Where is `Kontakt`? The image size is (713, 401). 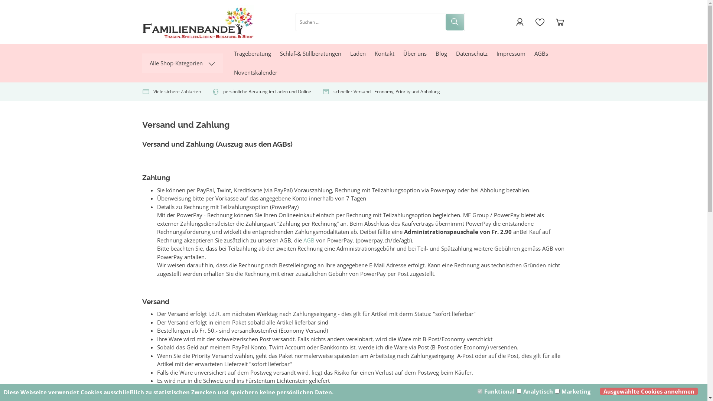 Kontakt is located at coordinates (384, 53).